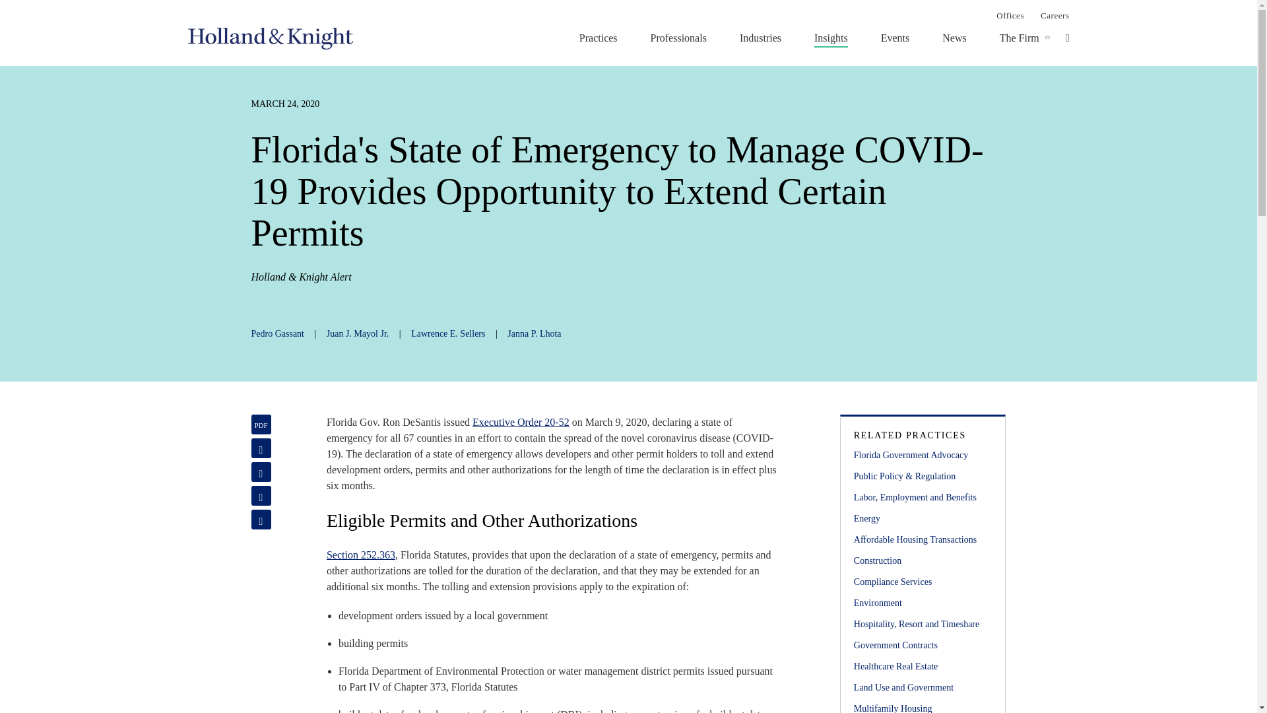  I want to click on Professionals, so click(678, 38).